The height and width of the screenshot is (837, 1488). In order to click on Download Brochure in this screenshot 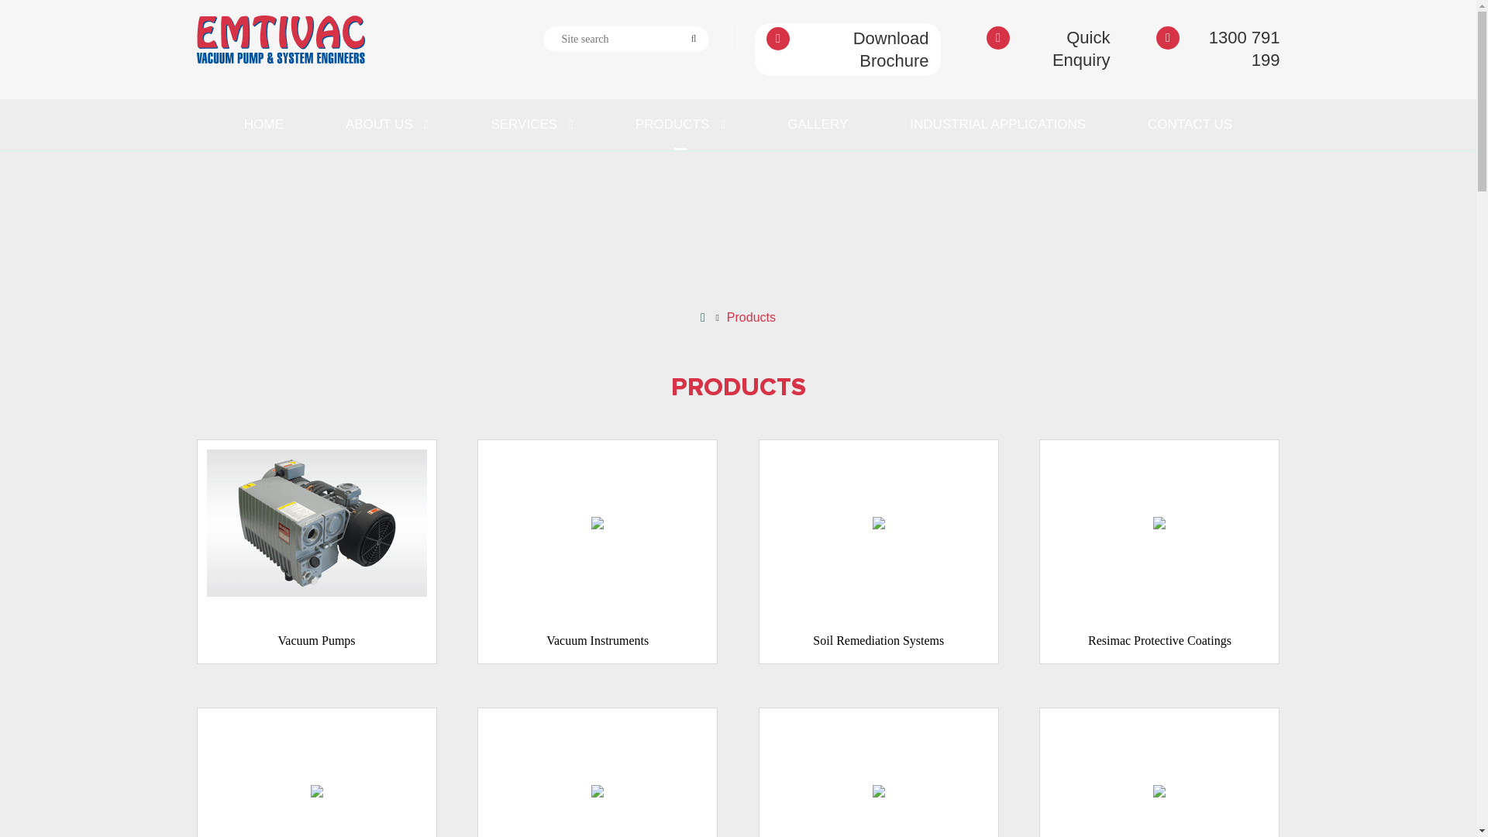, I will do `click(848, 50)`.